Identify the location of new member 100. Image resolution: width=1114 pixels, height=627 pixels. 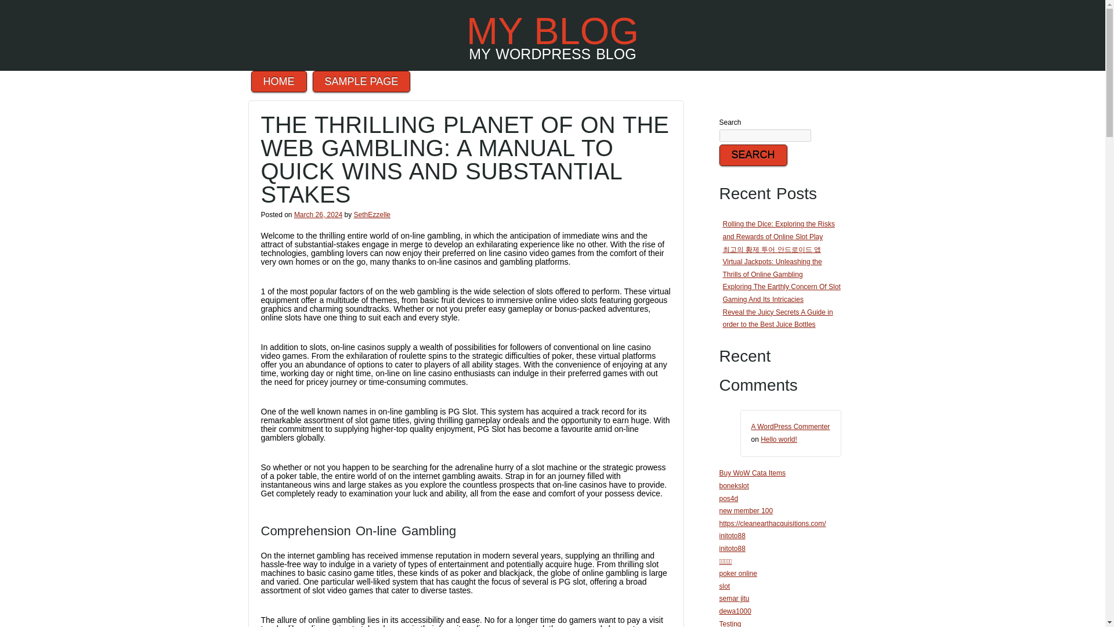
(746, 510).